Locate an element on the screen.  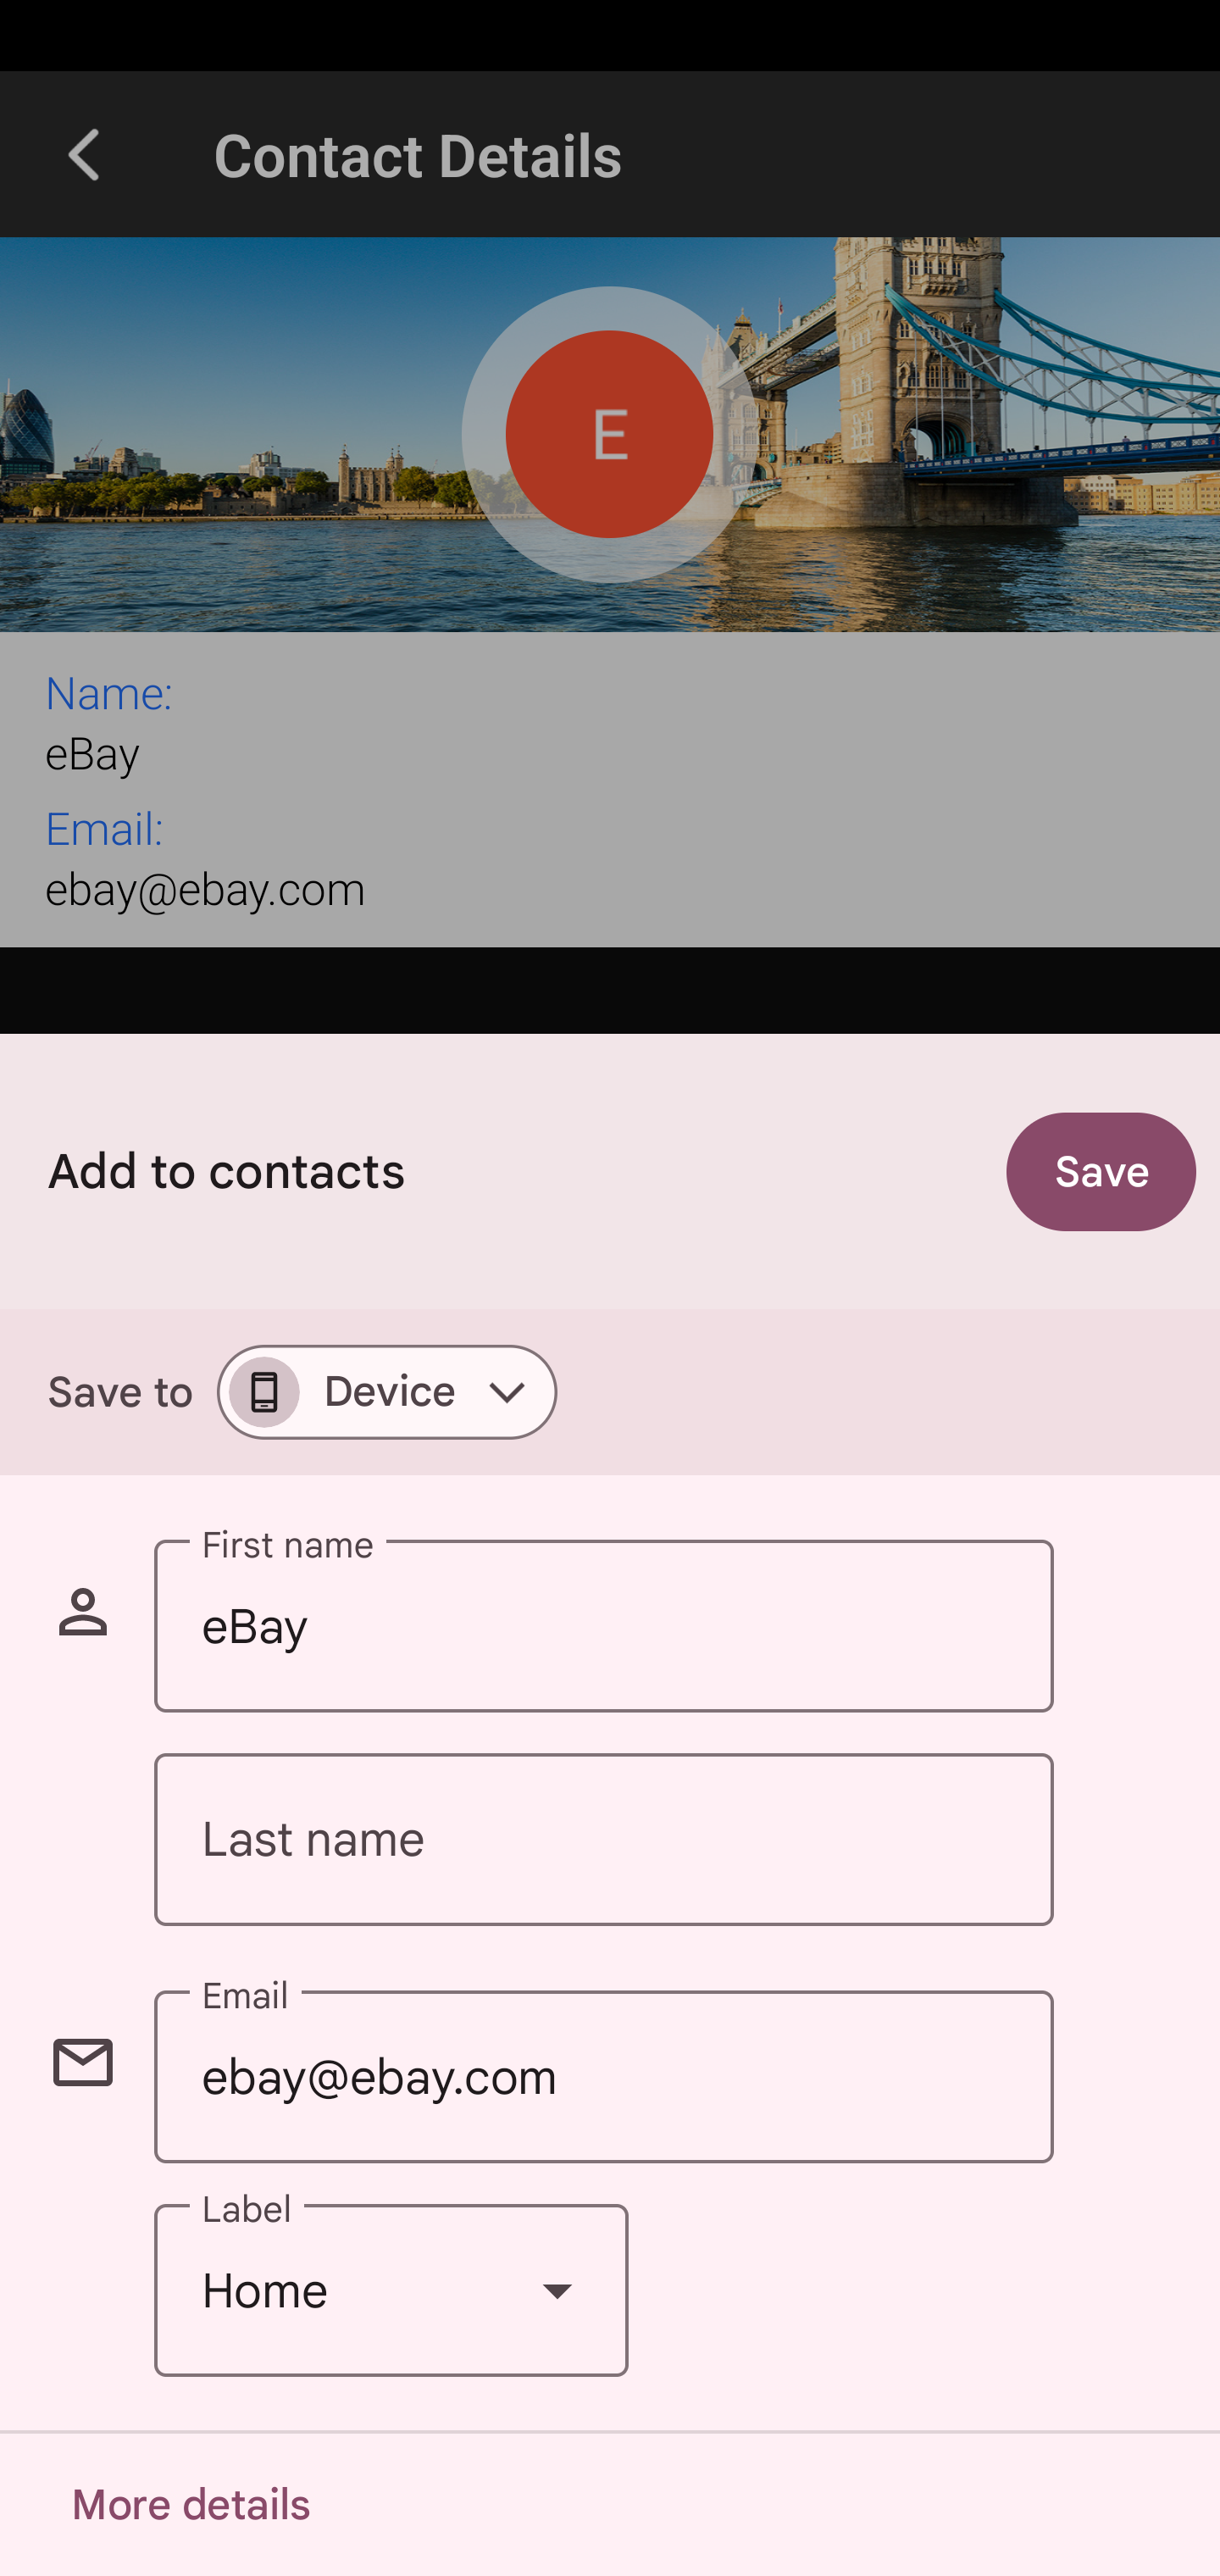
Home Home Email is located at coordinates (391, 2291).